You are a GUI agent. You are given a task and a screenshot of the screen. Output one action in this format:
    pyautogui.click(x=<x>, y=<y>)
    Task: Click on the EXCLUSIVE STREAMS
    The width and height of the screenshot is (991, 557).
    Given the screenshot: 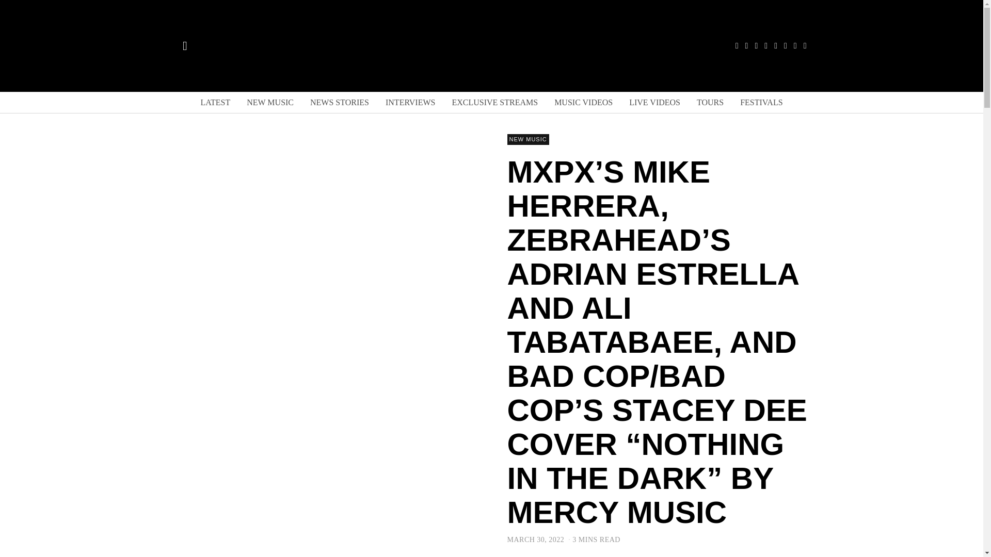 What is the action you would take?
    pyautogui.click(x=494, y=103)
    